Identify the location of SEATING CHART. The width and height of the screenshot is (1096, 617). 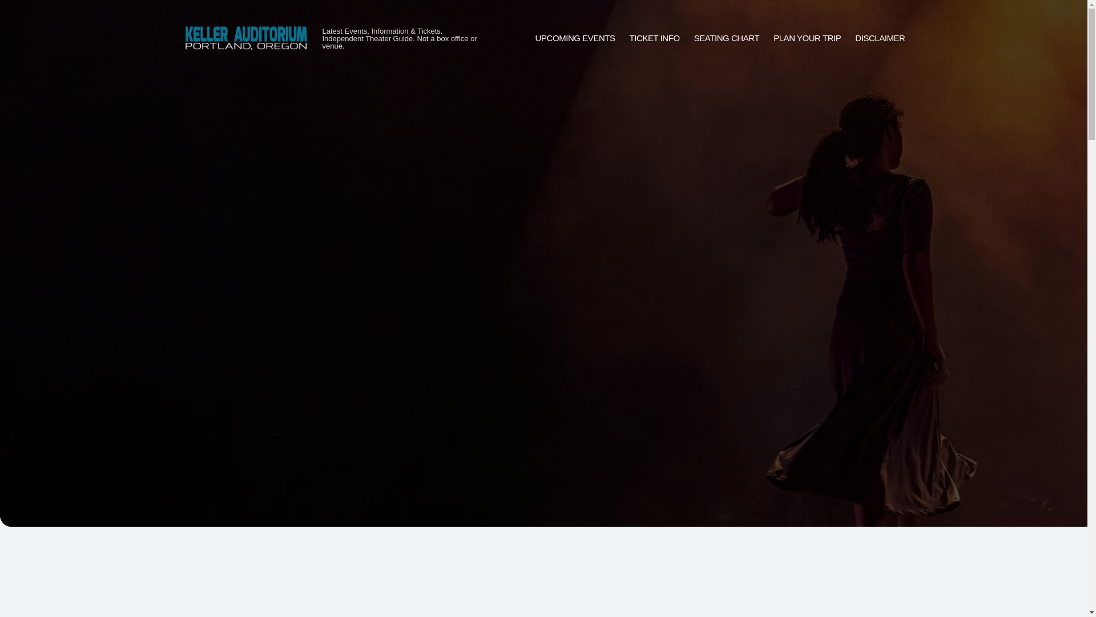
(726, 38).